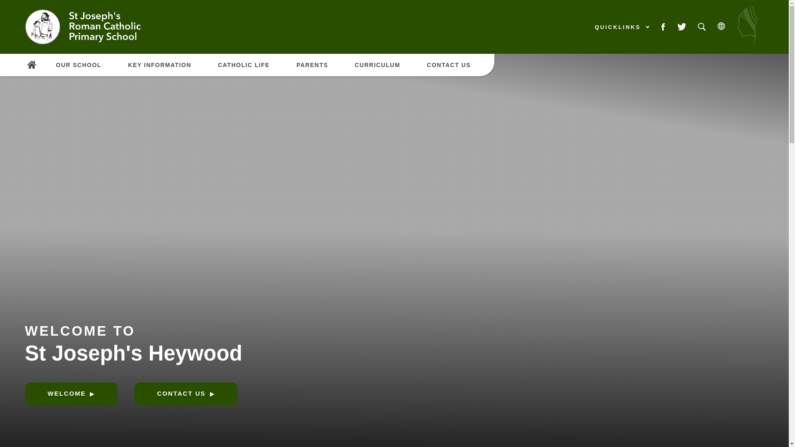 The height and width of the screenshot is (447, 795). Describe the element at coordinates (622, 27) in the screenshot. I see `QUICKLINKS` at that location.